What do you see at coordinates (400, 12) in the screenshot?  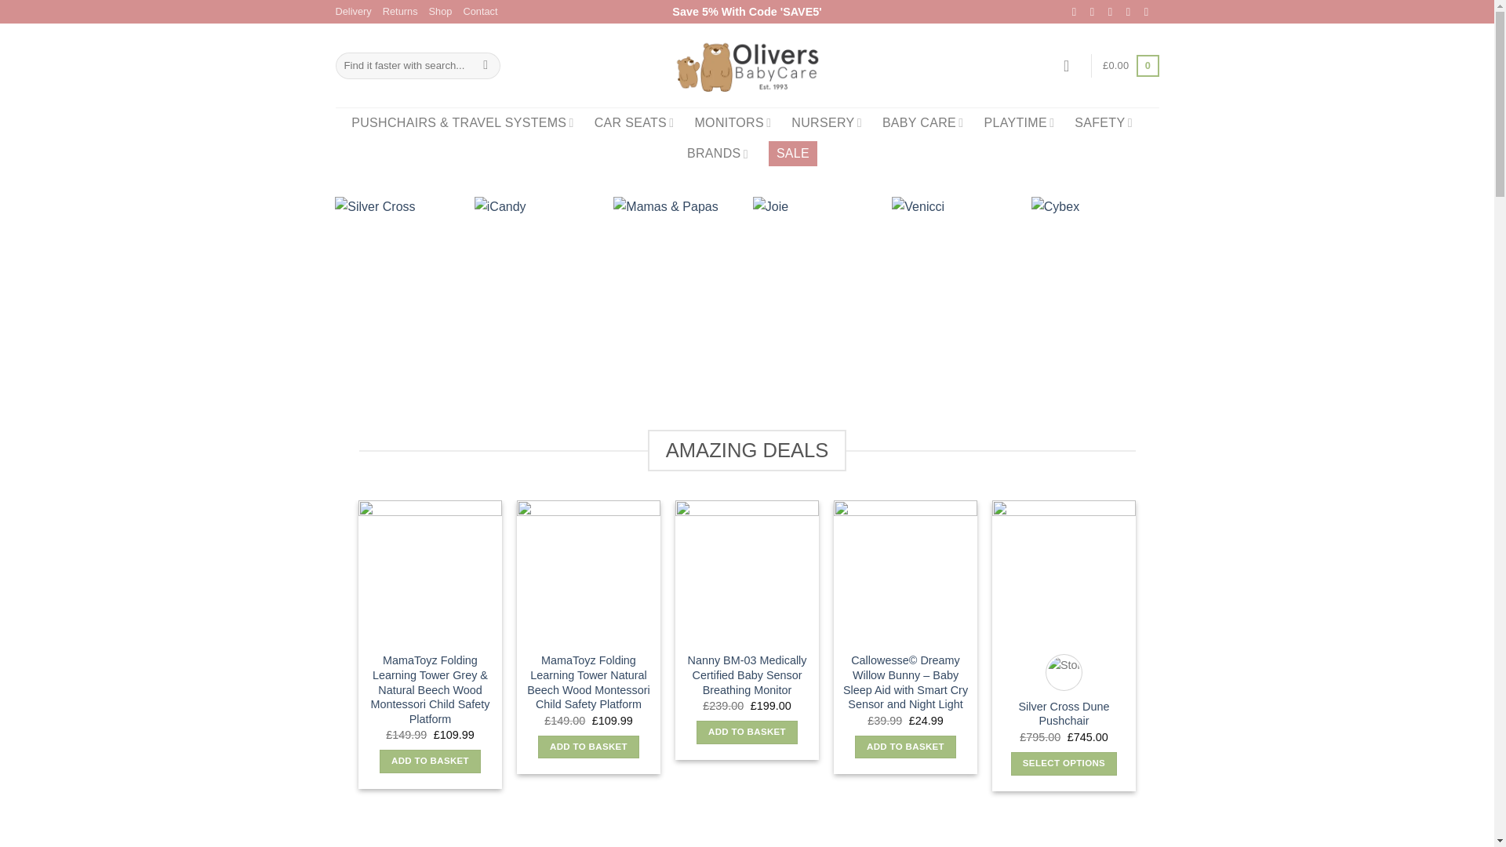 I see `Returns` at bounding box center [400, 12].